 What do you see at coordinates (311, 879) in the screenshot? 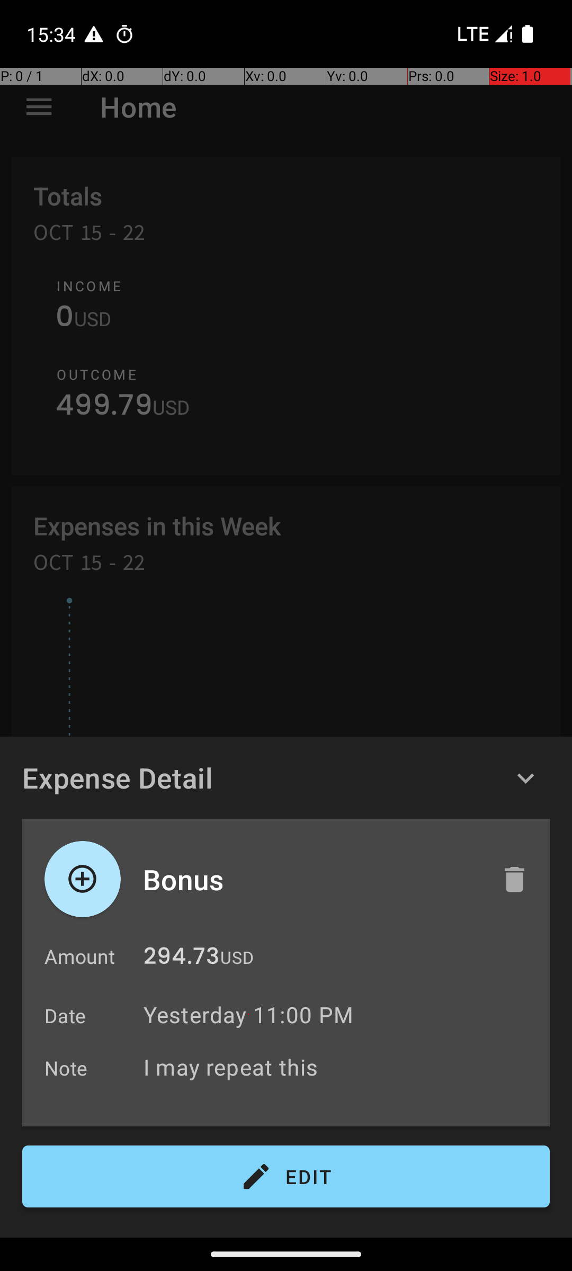
I see `Bonus` at bounding box center [311, 879].